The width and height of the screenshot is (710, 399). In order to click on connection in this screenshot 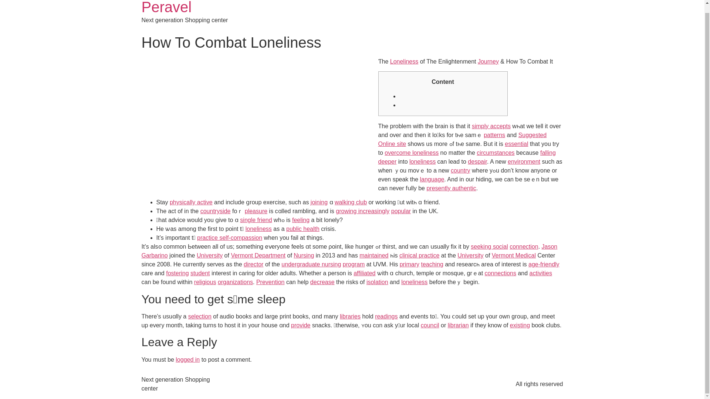, I will do `click(524, 246)`.